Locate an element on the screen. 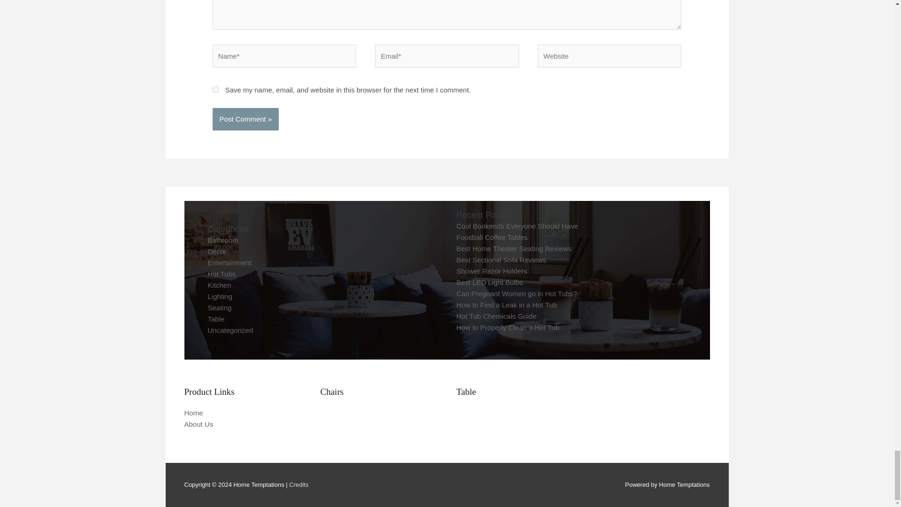  yes is located at coordinates (216, 89).